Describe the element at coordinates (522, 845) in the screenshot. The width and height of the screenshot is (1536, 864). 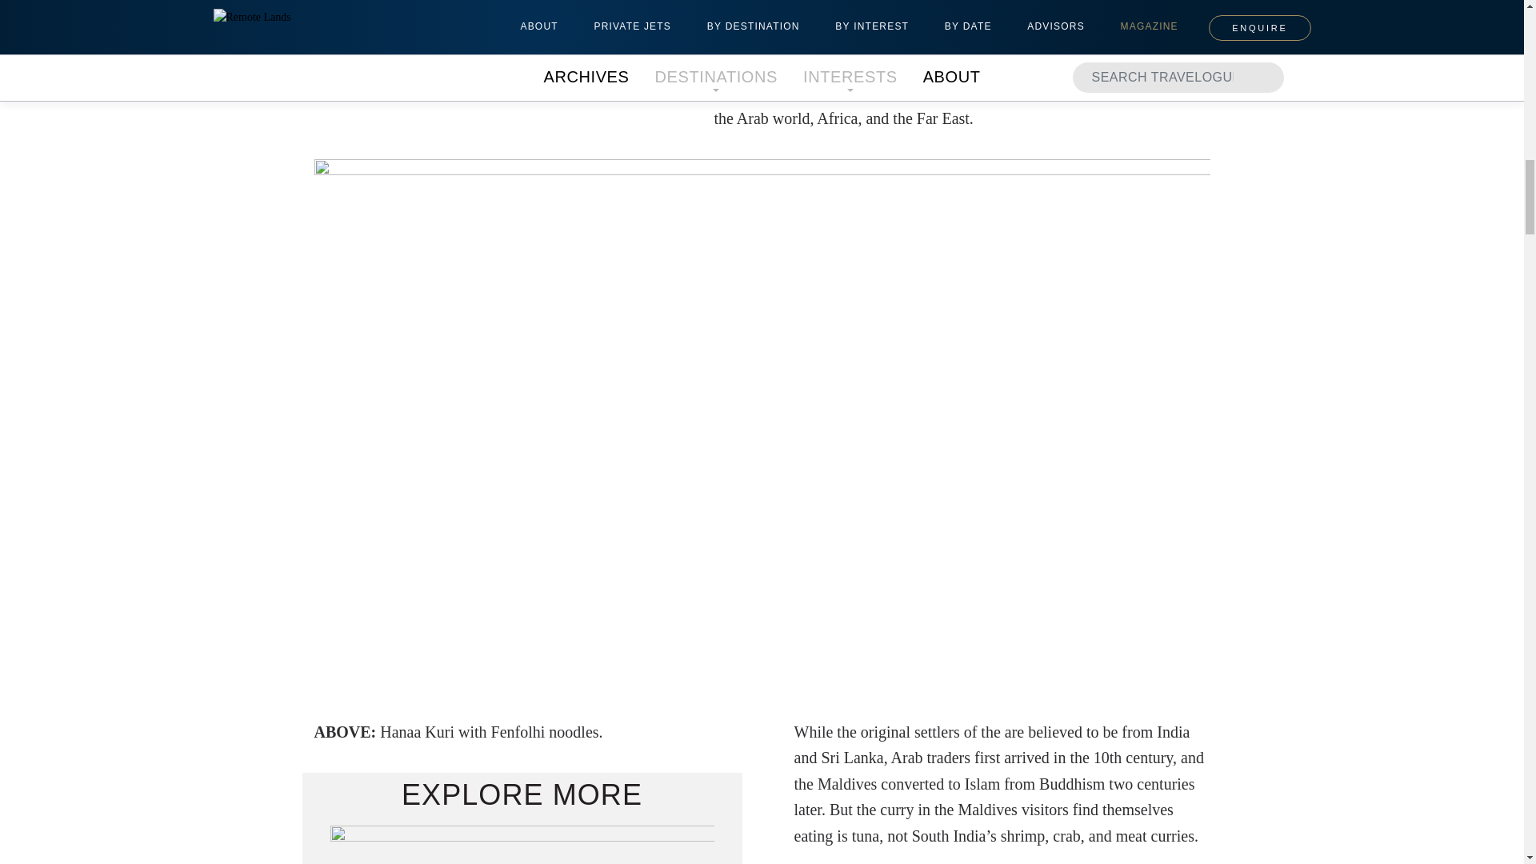
I see `chav1` at that location.